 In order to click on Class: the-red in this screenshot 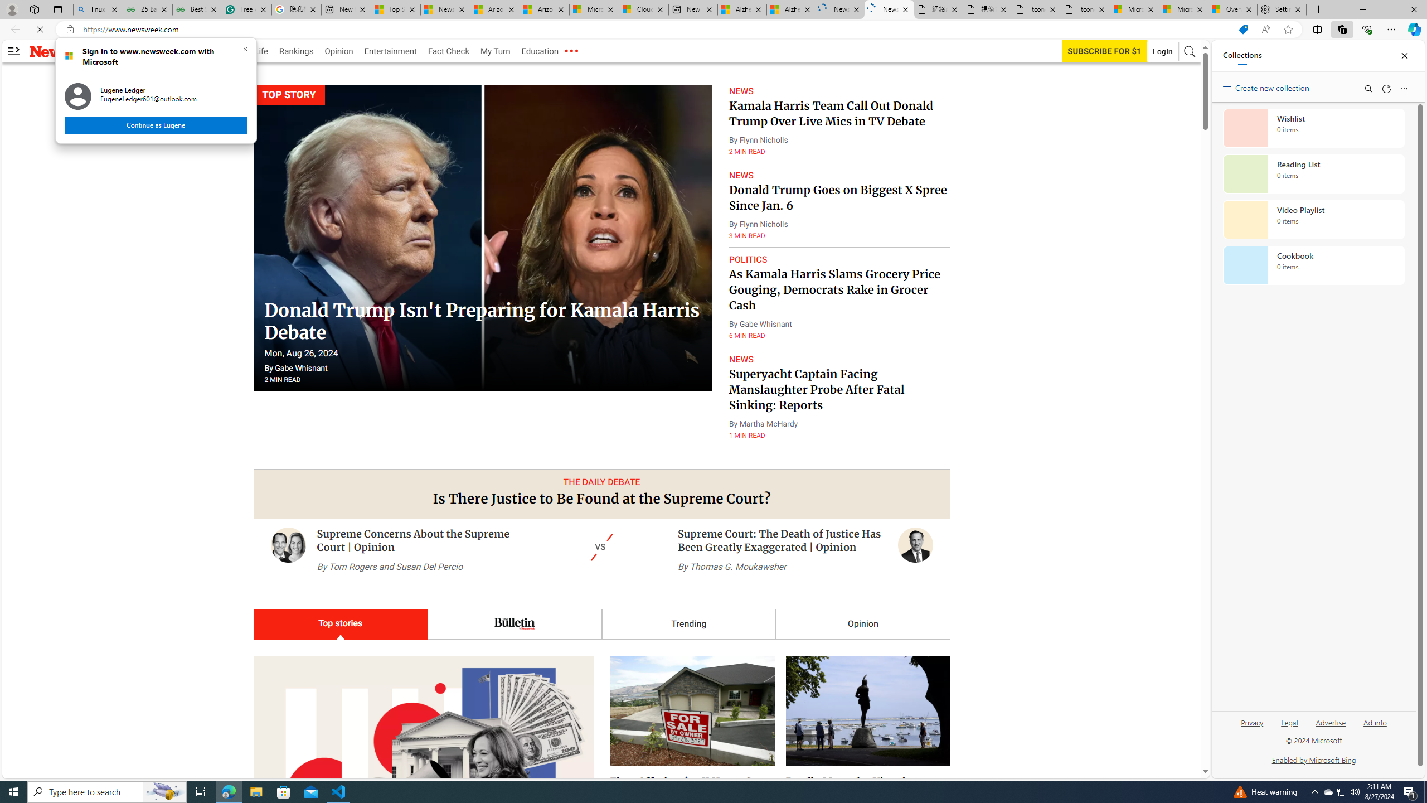, I will do `click(571, 51)`.